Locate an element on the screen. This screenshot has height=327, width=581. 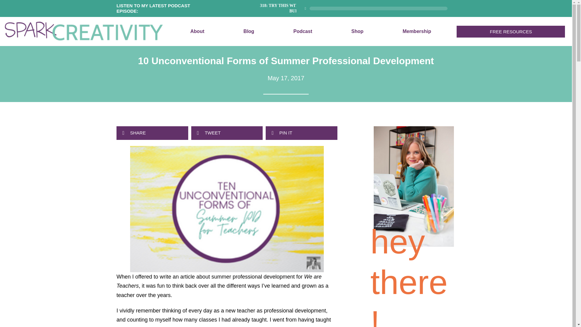
About is located at coordinates (197, 31).